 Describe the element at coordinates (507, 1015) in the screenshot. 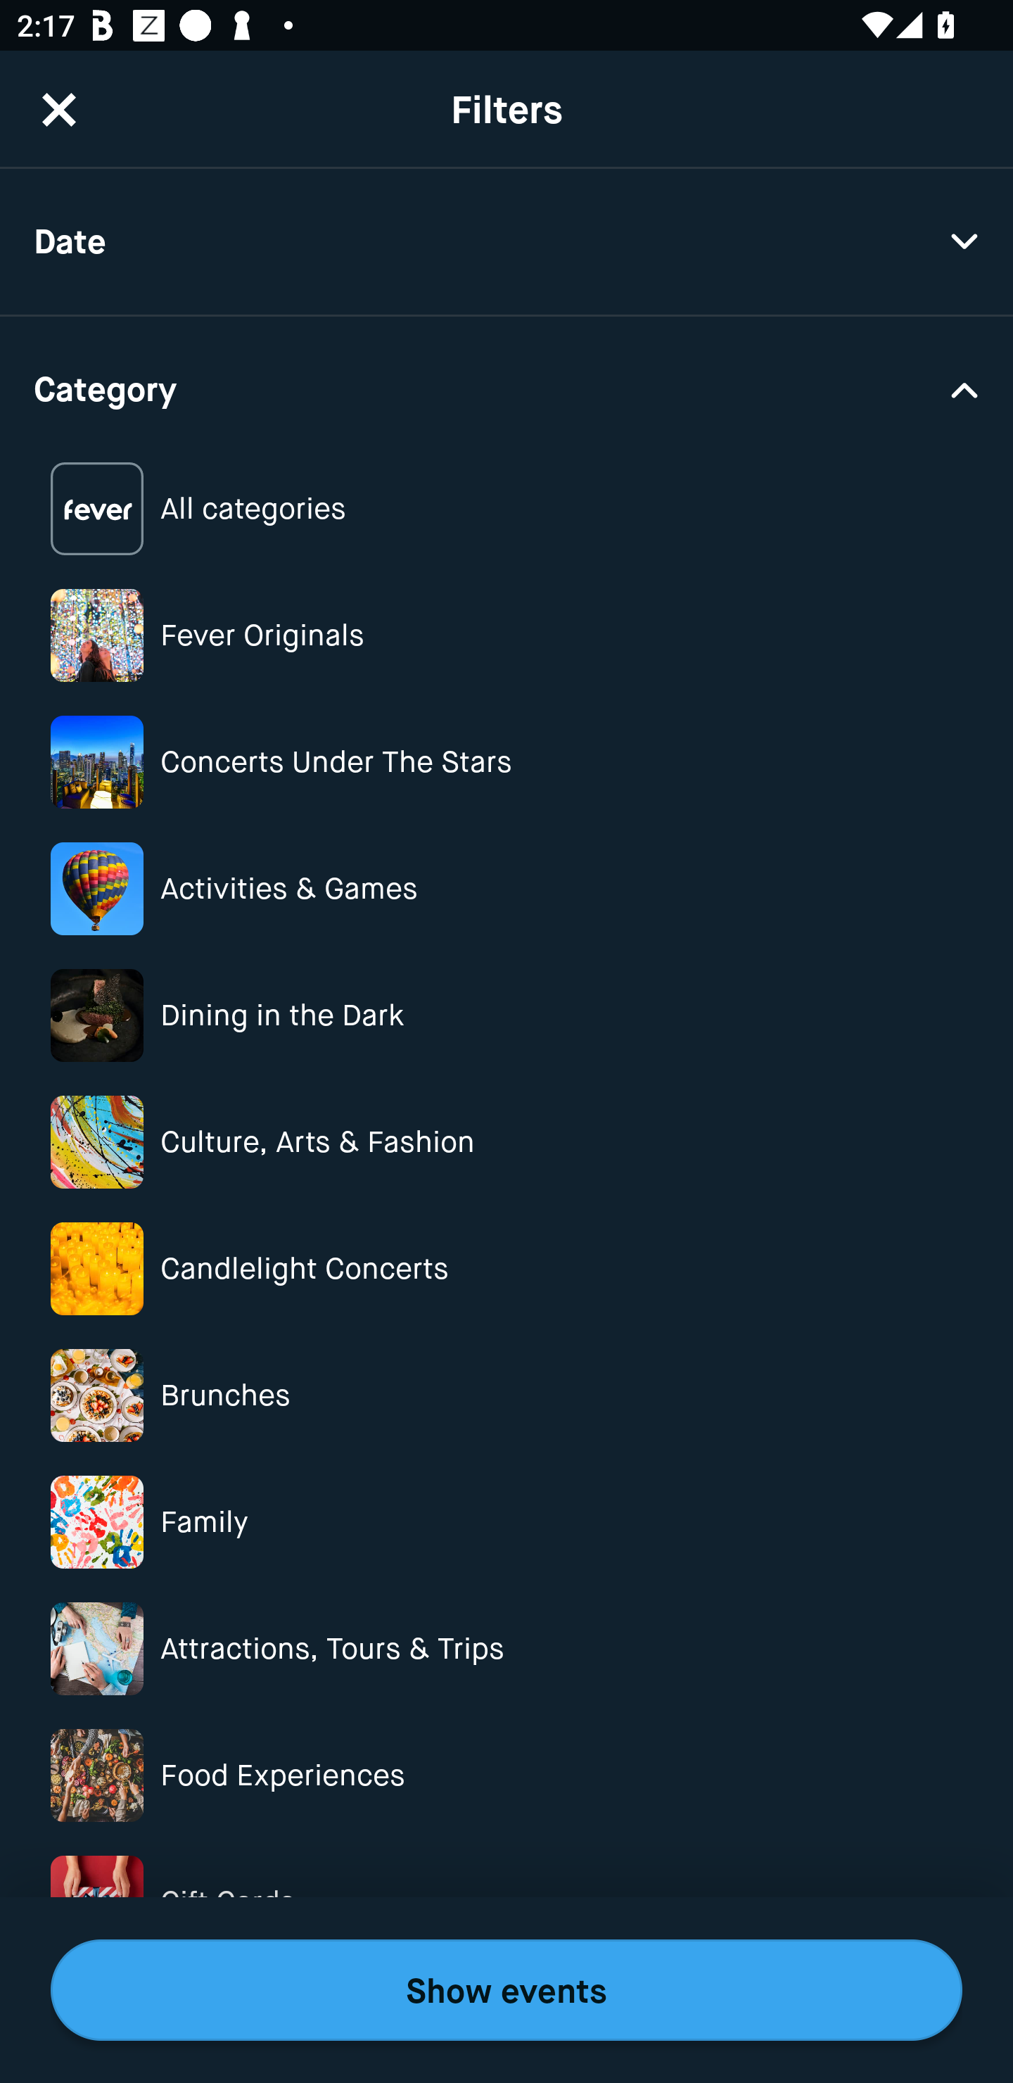

I see `Category Image Dining in the Dark` at that location.